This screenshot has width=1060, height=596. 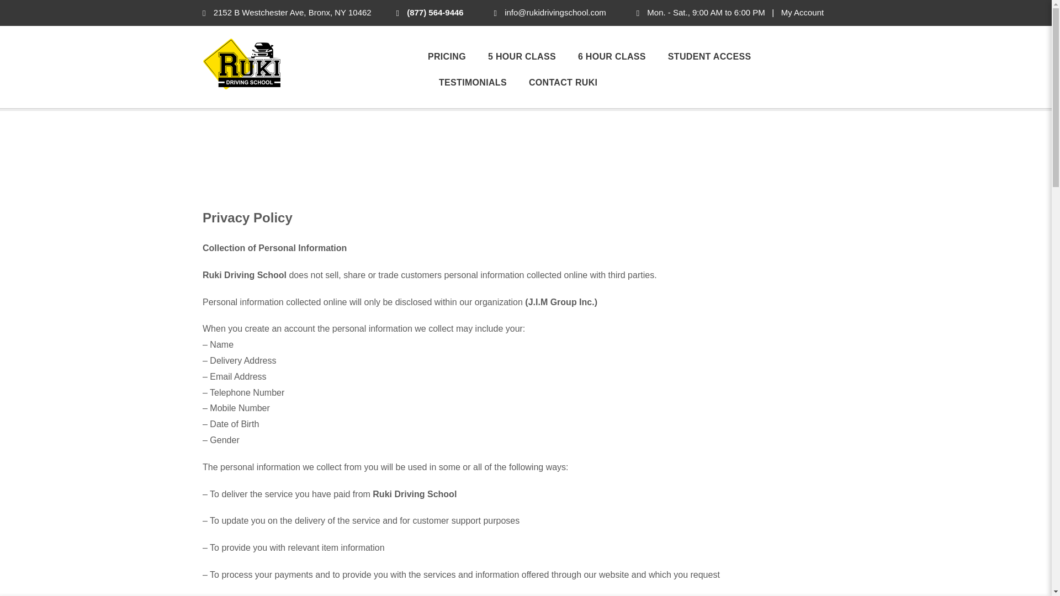 What do you see at coordinates (709, 57) in the screenshot?
I see `STUDENT ACCESS` at bounding box center [709, 57].